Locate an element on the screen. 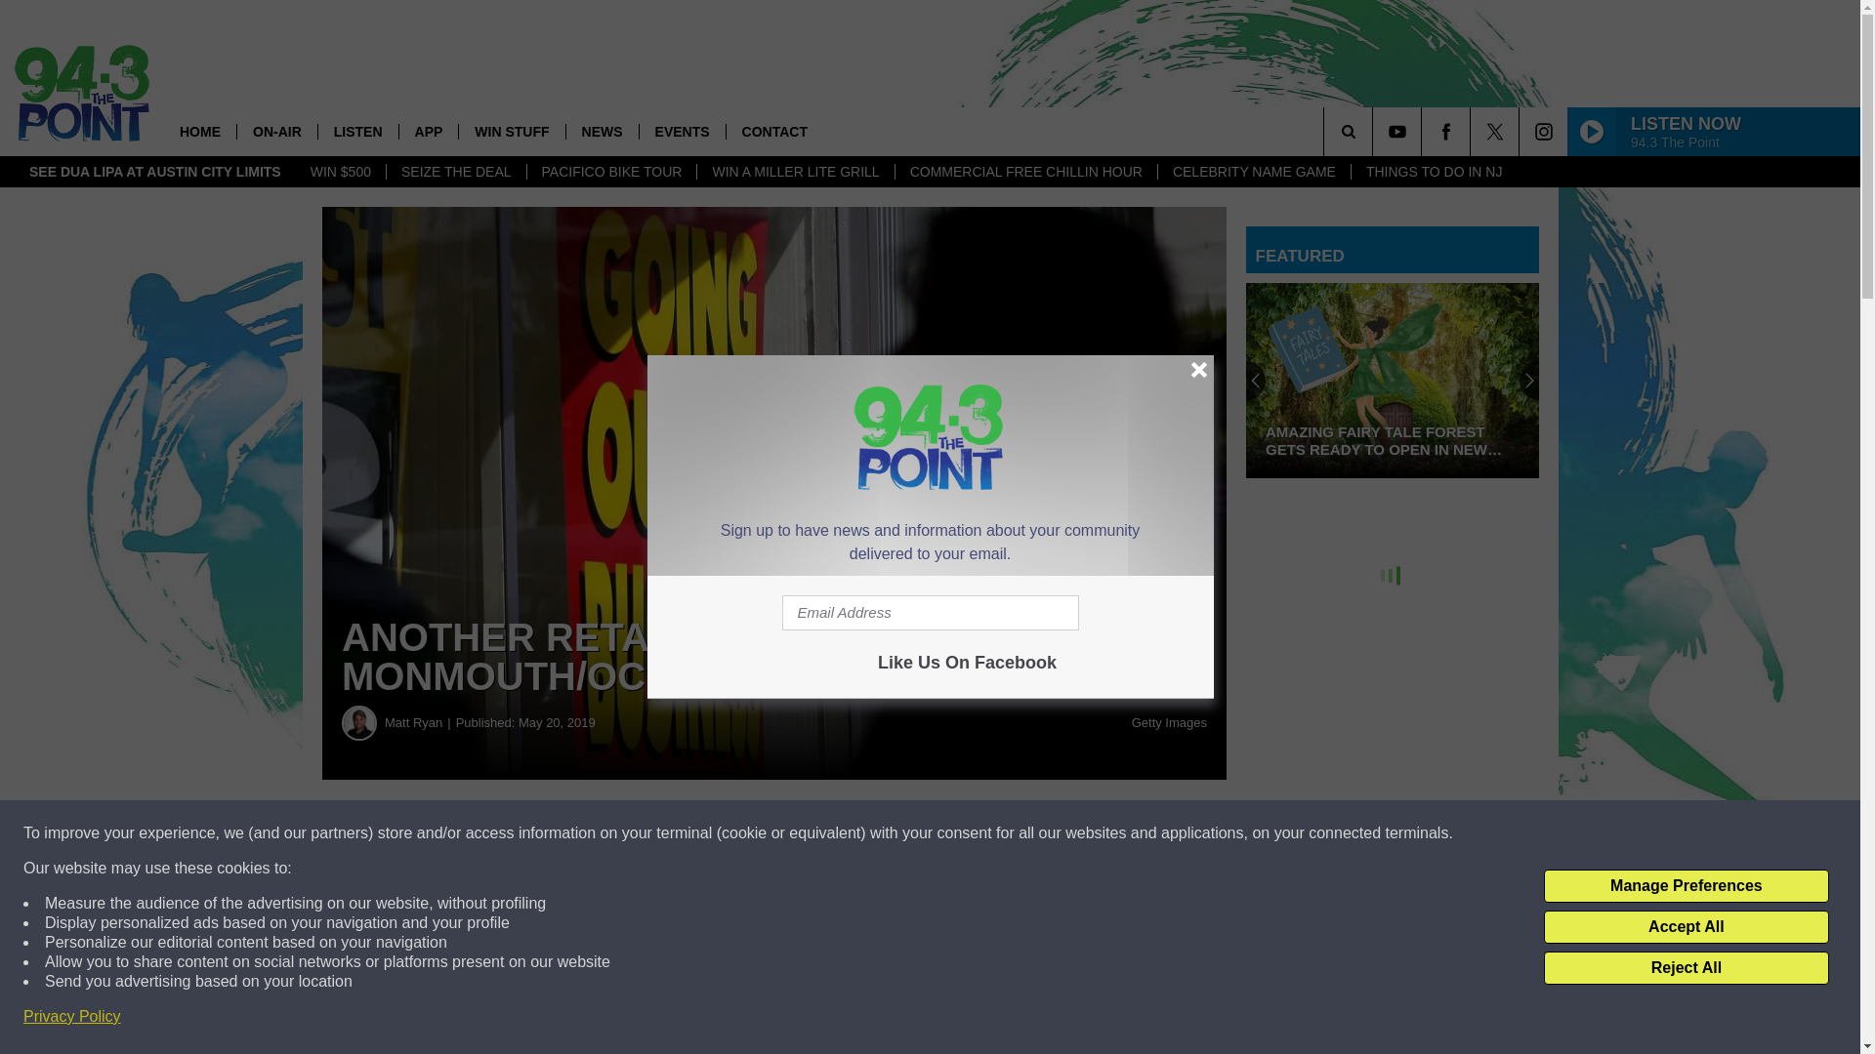  Reject All is located at coordinates (1686, 968).